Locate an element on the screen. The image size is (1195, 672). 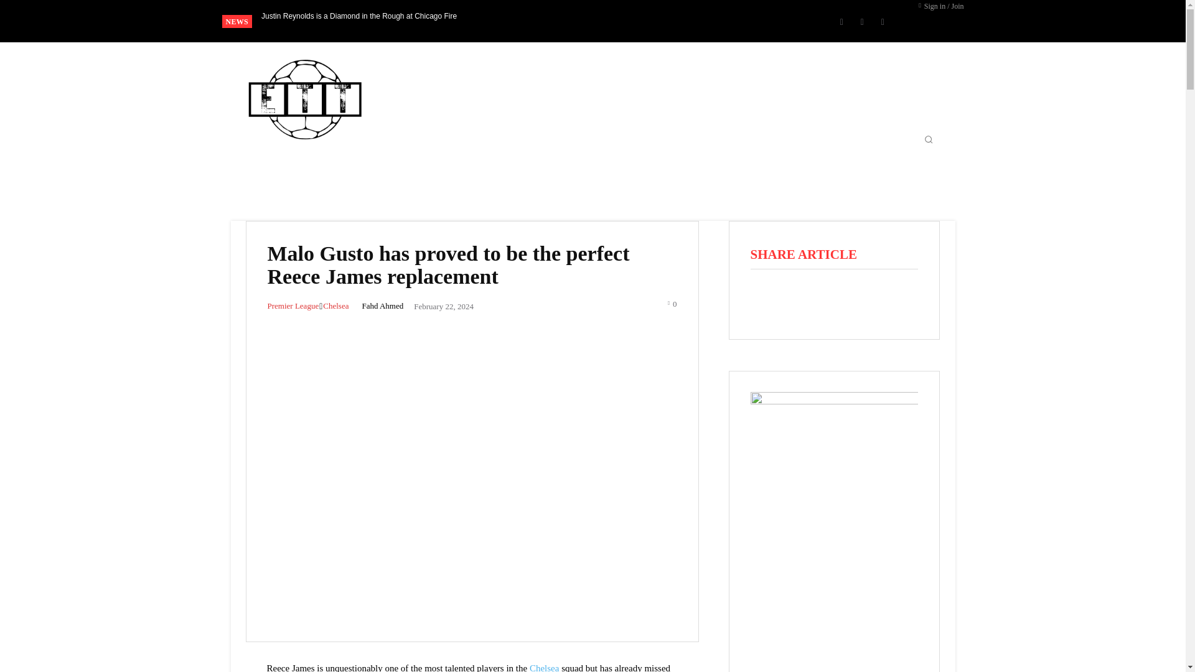
Instagram is located at coordinates (861, 21).